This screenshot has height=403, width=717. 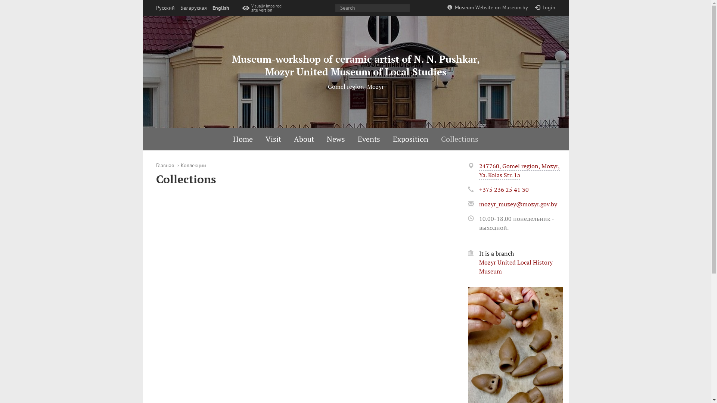 I want to click on Visually impaired site version, so click(x=264, y=8).